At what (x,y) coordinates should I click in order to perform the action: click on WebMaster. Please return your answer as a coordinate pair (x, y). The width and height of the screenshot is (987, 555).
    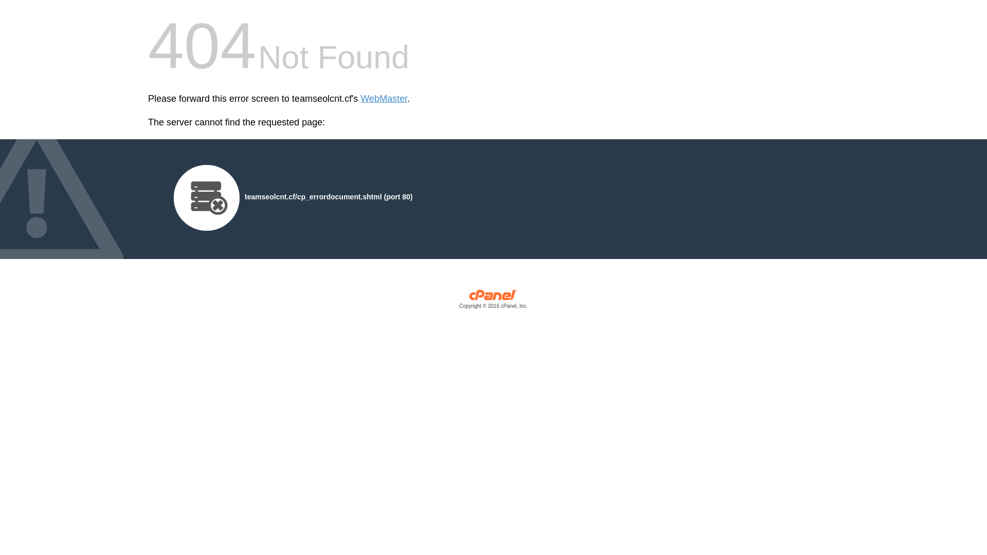
    Looking at the image, I should click on (385, 99).